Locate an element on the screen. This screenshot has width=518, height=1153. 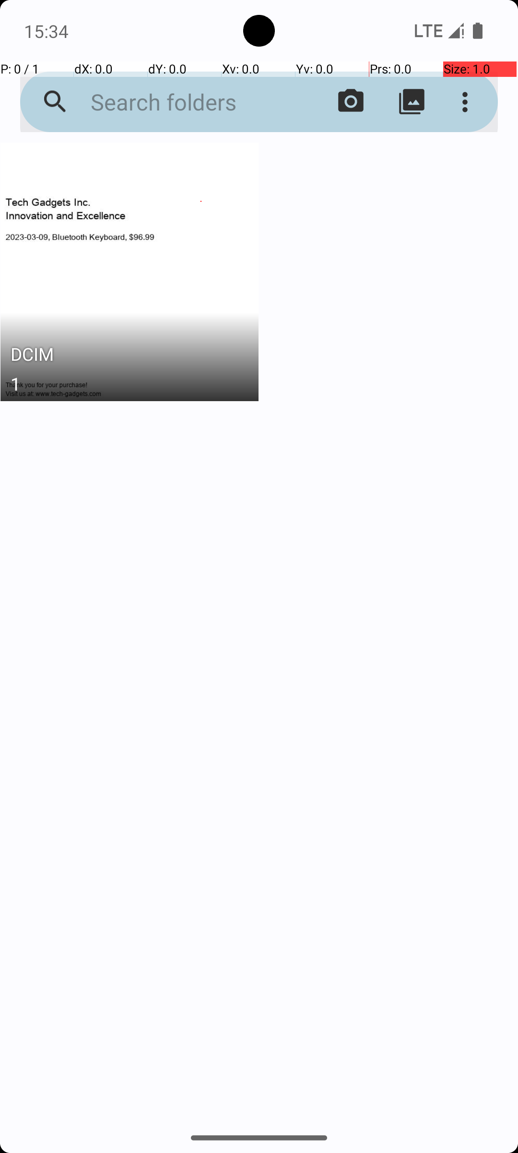
Open camera is located at coordinates (351, 102).